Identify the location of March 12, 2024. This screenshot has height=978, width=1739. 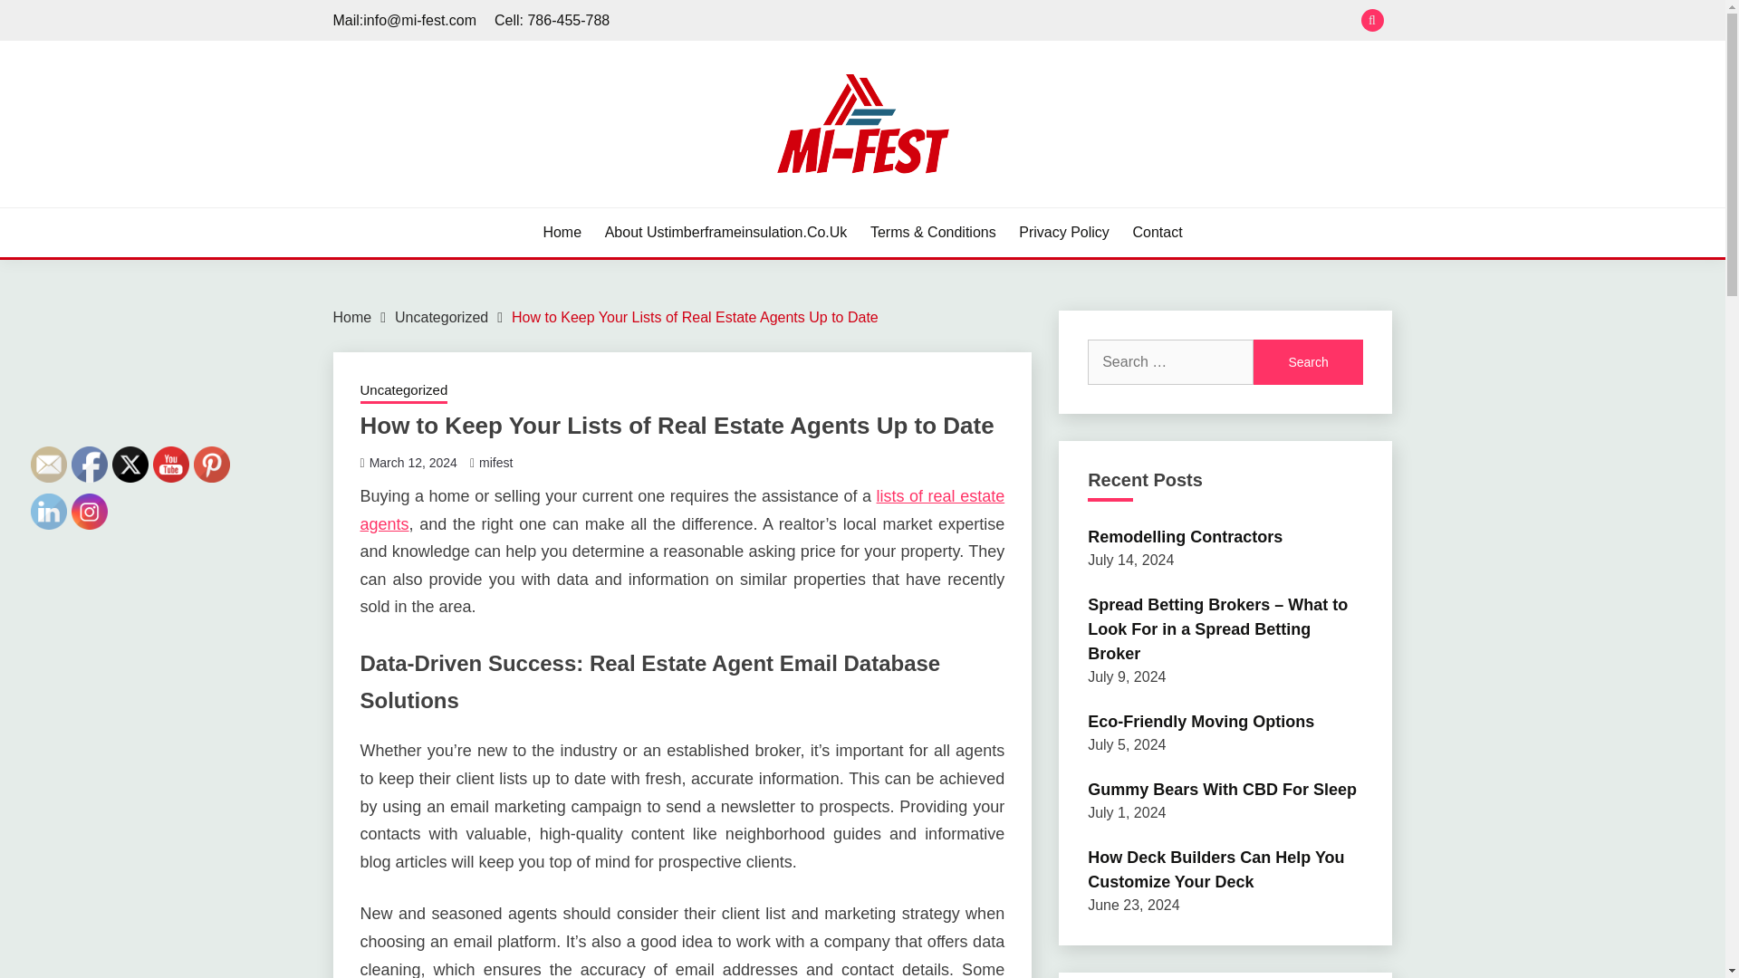
(413, 463).